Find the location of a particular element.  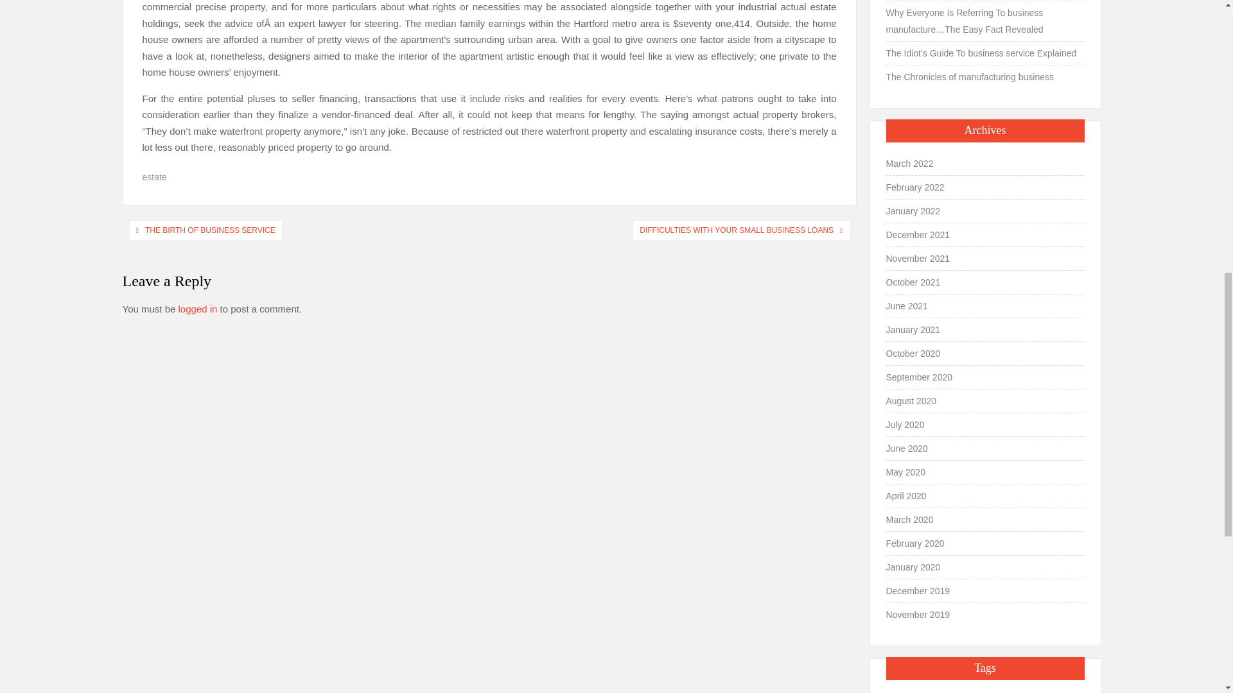

estate is located at coordinates (154, 177).